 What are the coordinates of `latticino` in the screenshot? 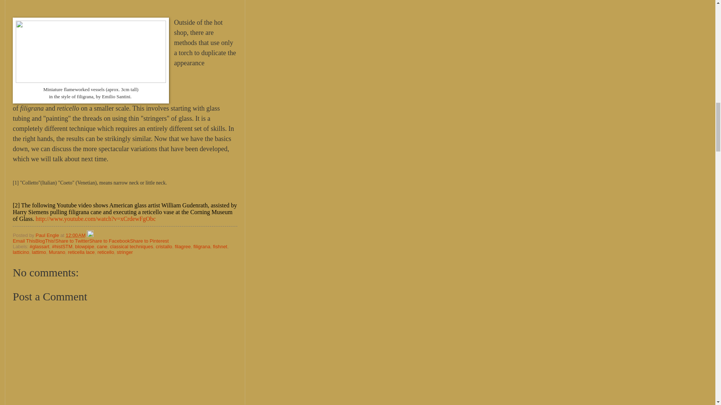 It's located at (21, 252).